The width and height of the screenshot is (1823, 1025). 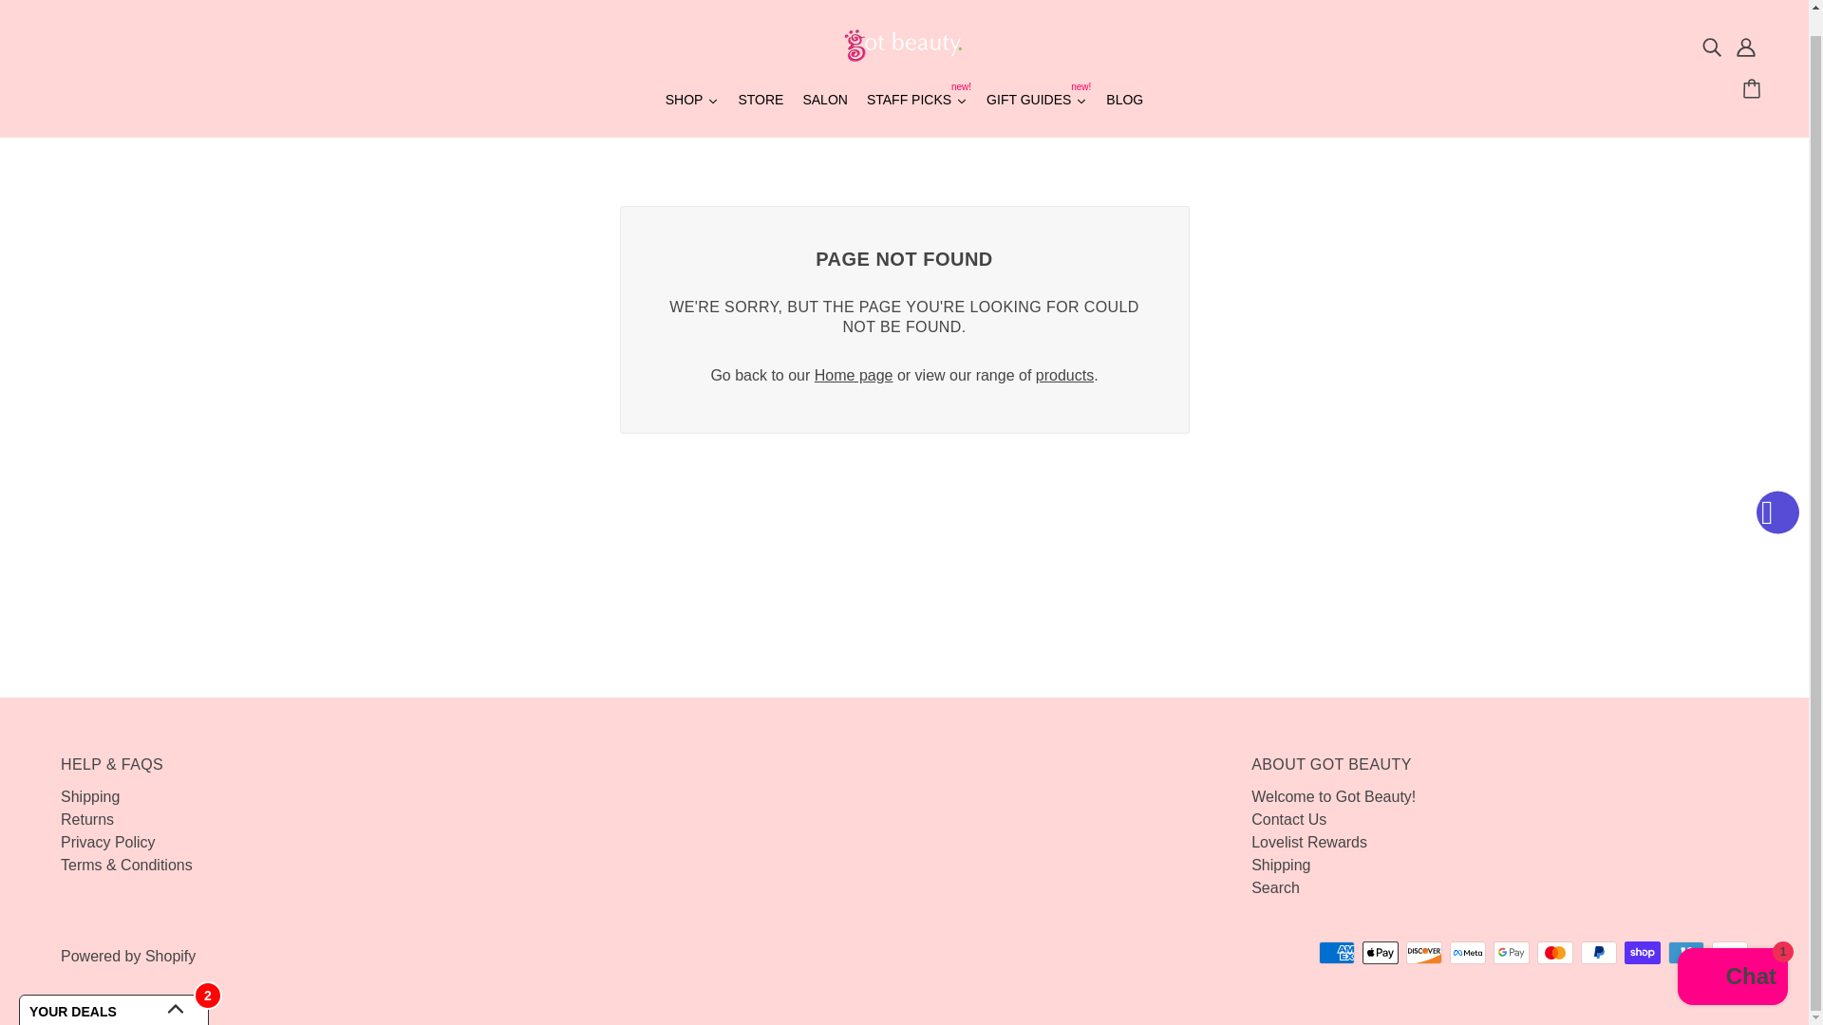 I want to click on BLOG, so click(x=1064, y=374).